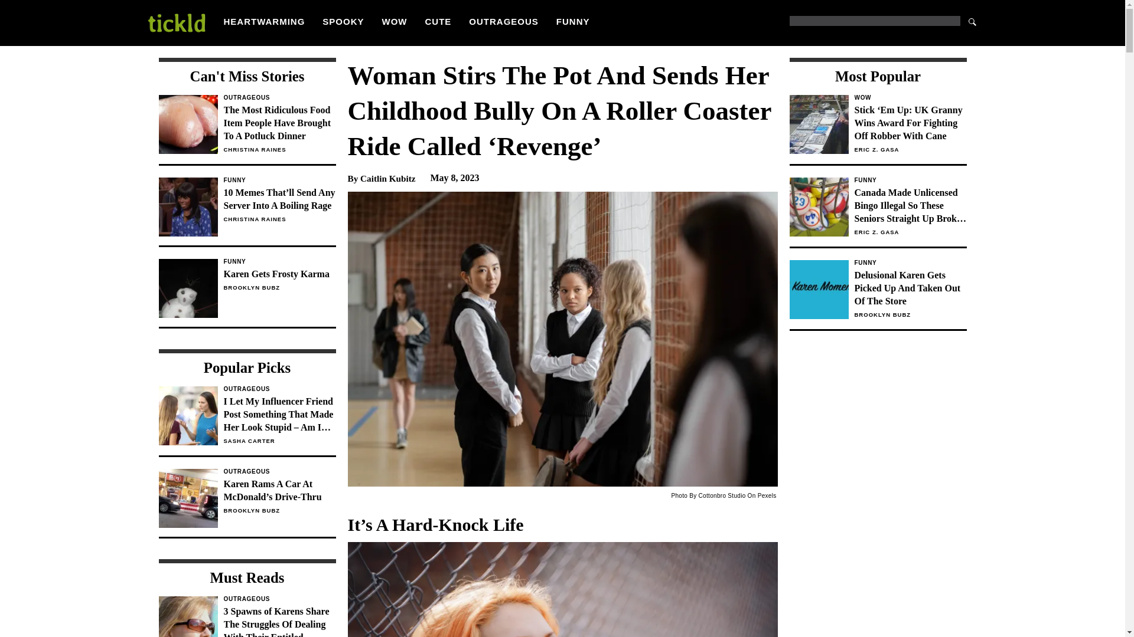  Describe the element at coordinates (438, 21) in the screenshot. I see `CUTE` at that location.